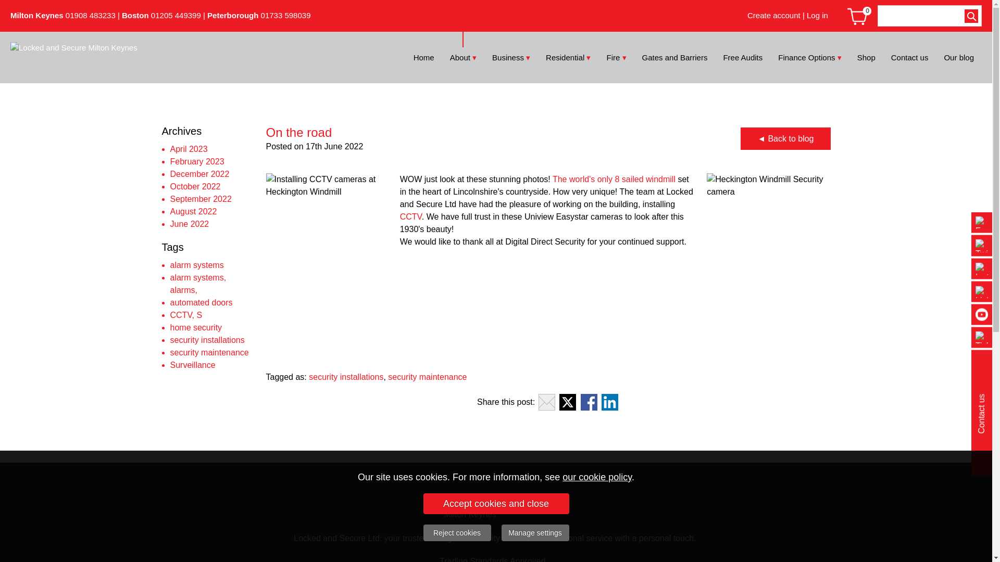  What do you see at coordinates (161, 15) in the screenshot?
I see `Boston 01205 449399` at bounding box center [161, 15].